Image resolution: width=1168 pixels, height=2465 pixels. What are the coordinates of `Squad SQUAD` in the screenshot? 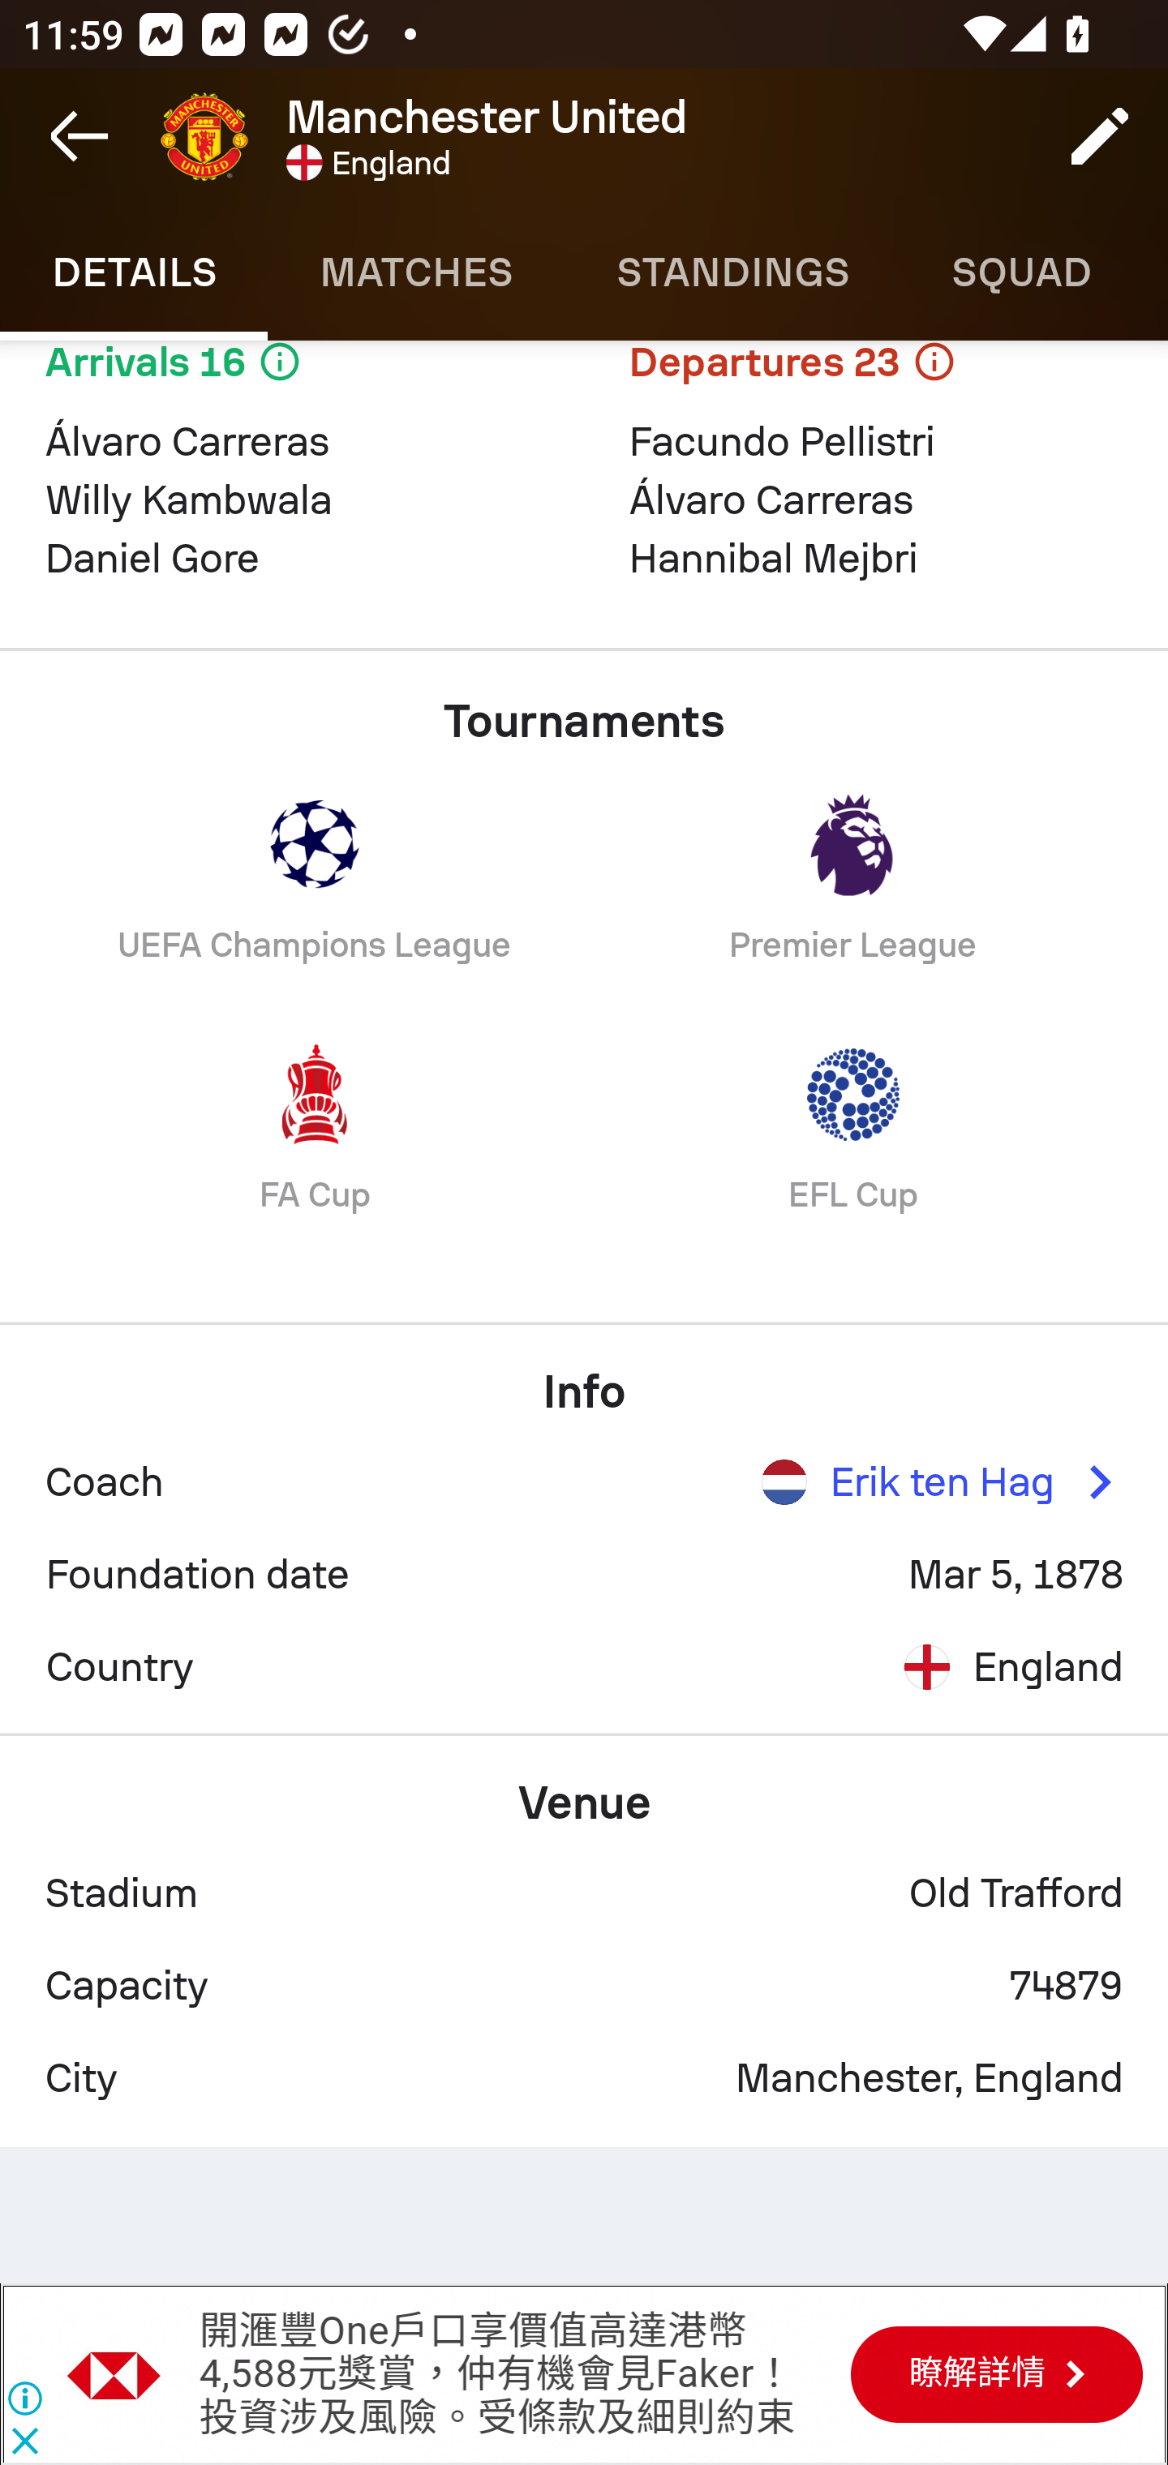 It's located at (1022, 272).